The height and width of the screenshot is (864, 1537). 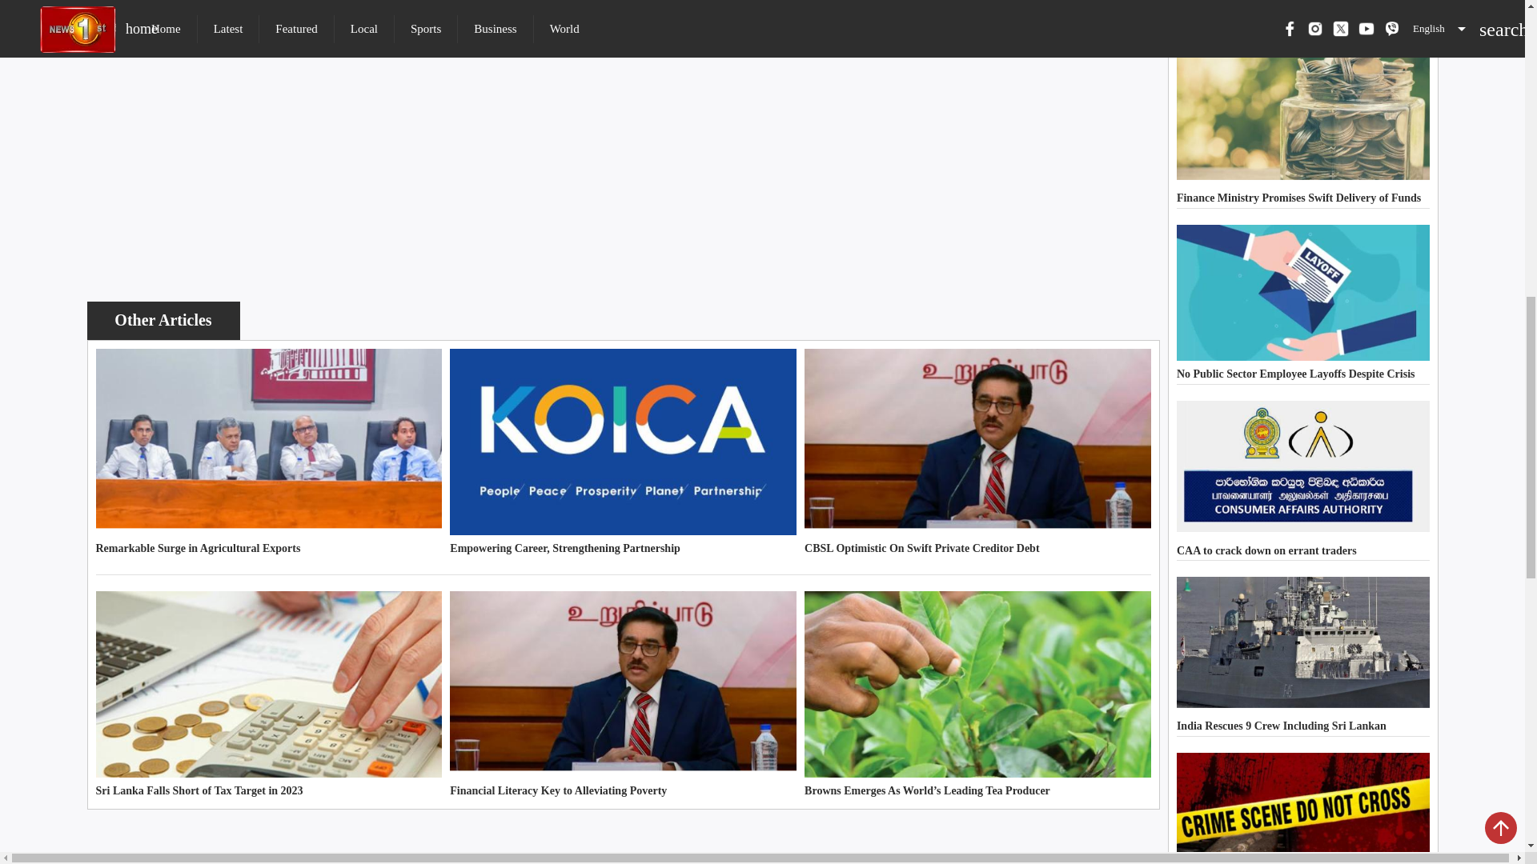 What do you see at coordinates (977, 453) in the screenshot?
I see `CBSL Optimistic On Swift Private Creditor Debt` at bounding box center [977, 453].